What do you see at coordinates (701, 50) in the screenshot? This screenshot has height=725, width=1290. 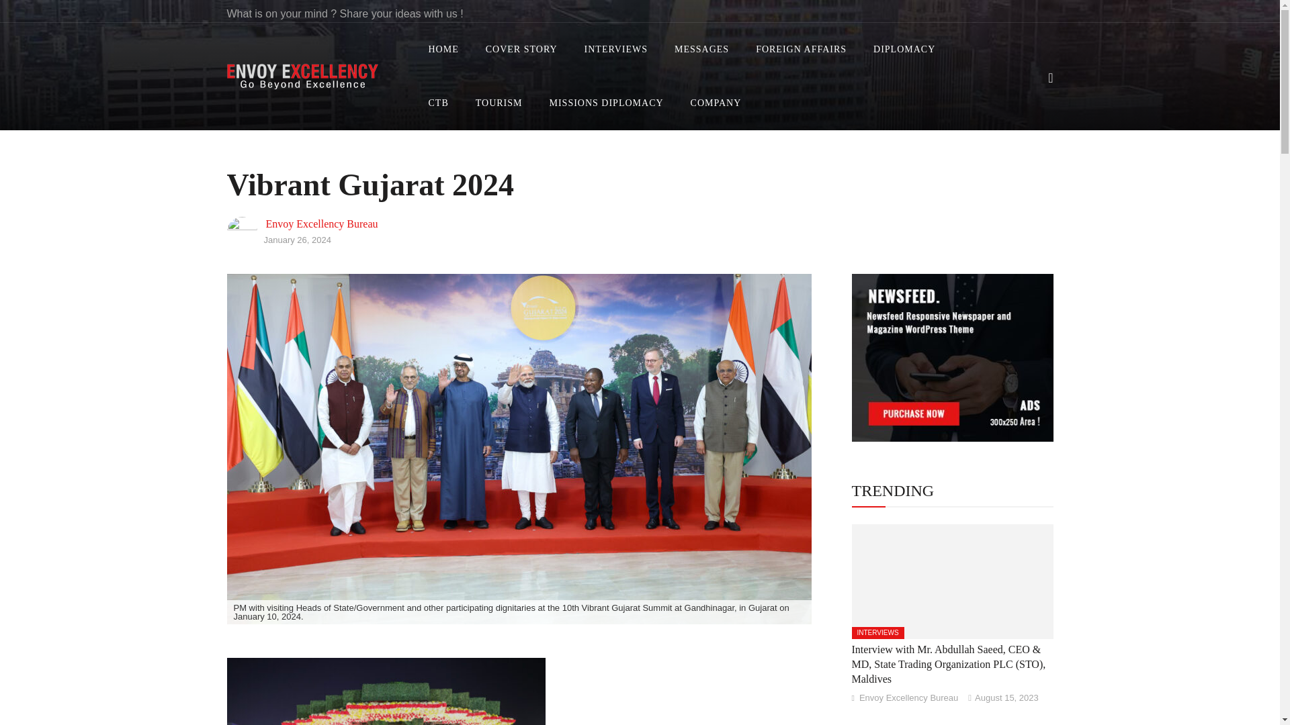 I see `MESSAGES` at bounding box center [701, 50].